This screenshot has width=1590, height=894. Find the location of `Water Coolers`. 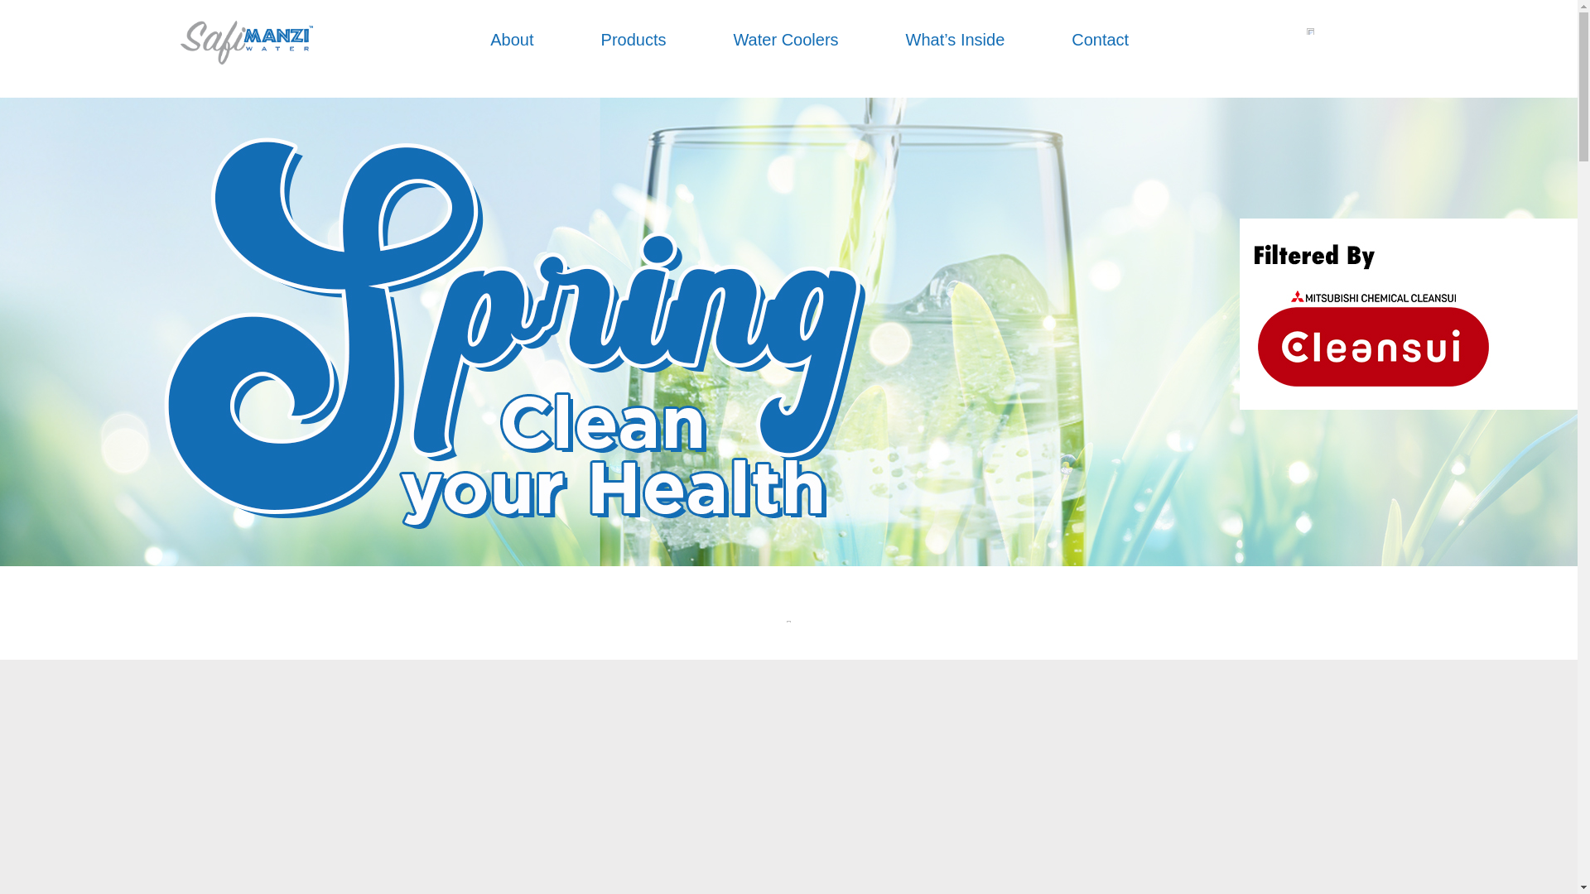

Water Coolers is located at coordinates (785, 40).